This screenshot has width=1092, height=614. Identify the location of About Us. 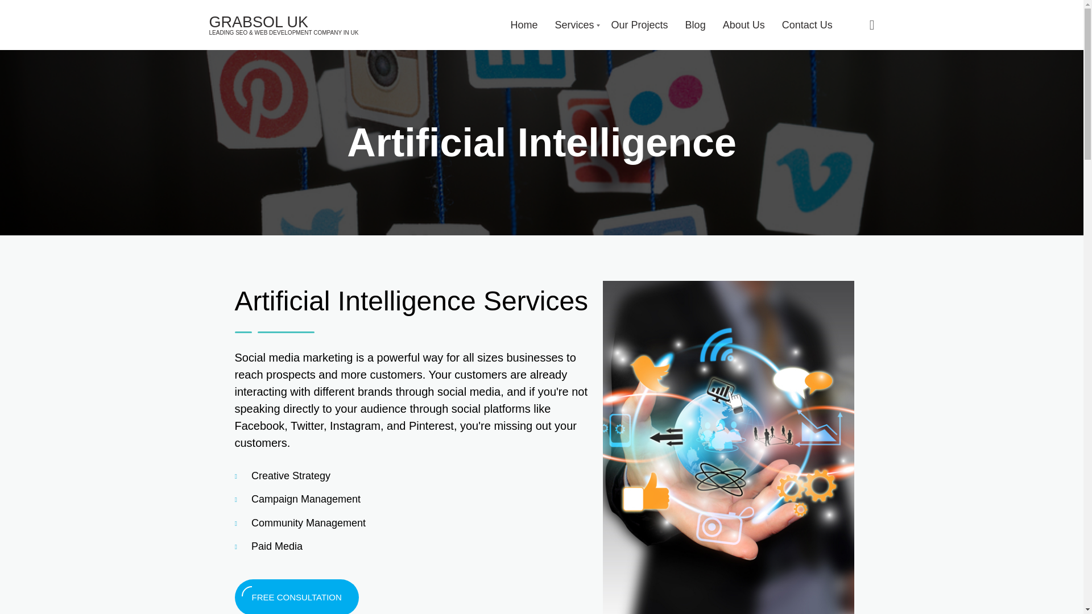
(744, 24).